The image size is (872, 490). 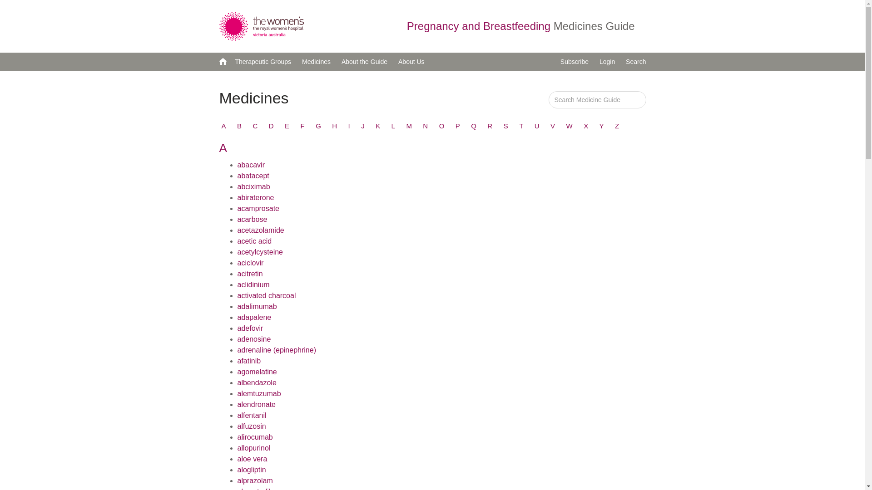 What do you see at coordinates (521, 126) in the screenshot?
I see `T` at bounding box center [521, 126].